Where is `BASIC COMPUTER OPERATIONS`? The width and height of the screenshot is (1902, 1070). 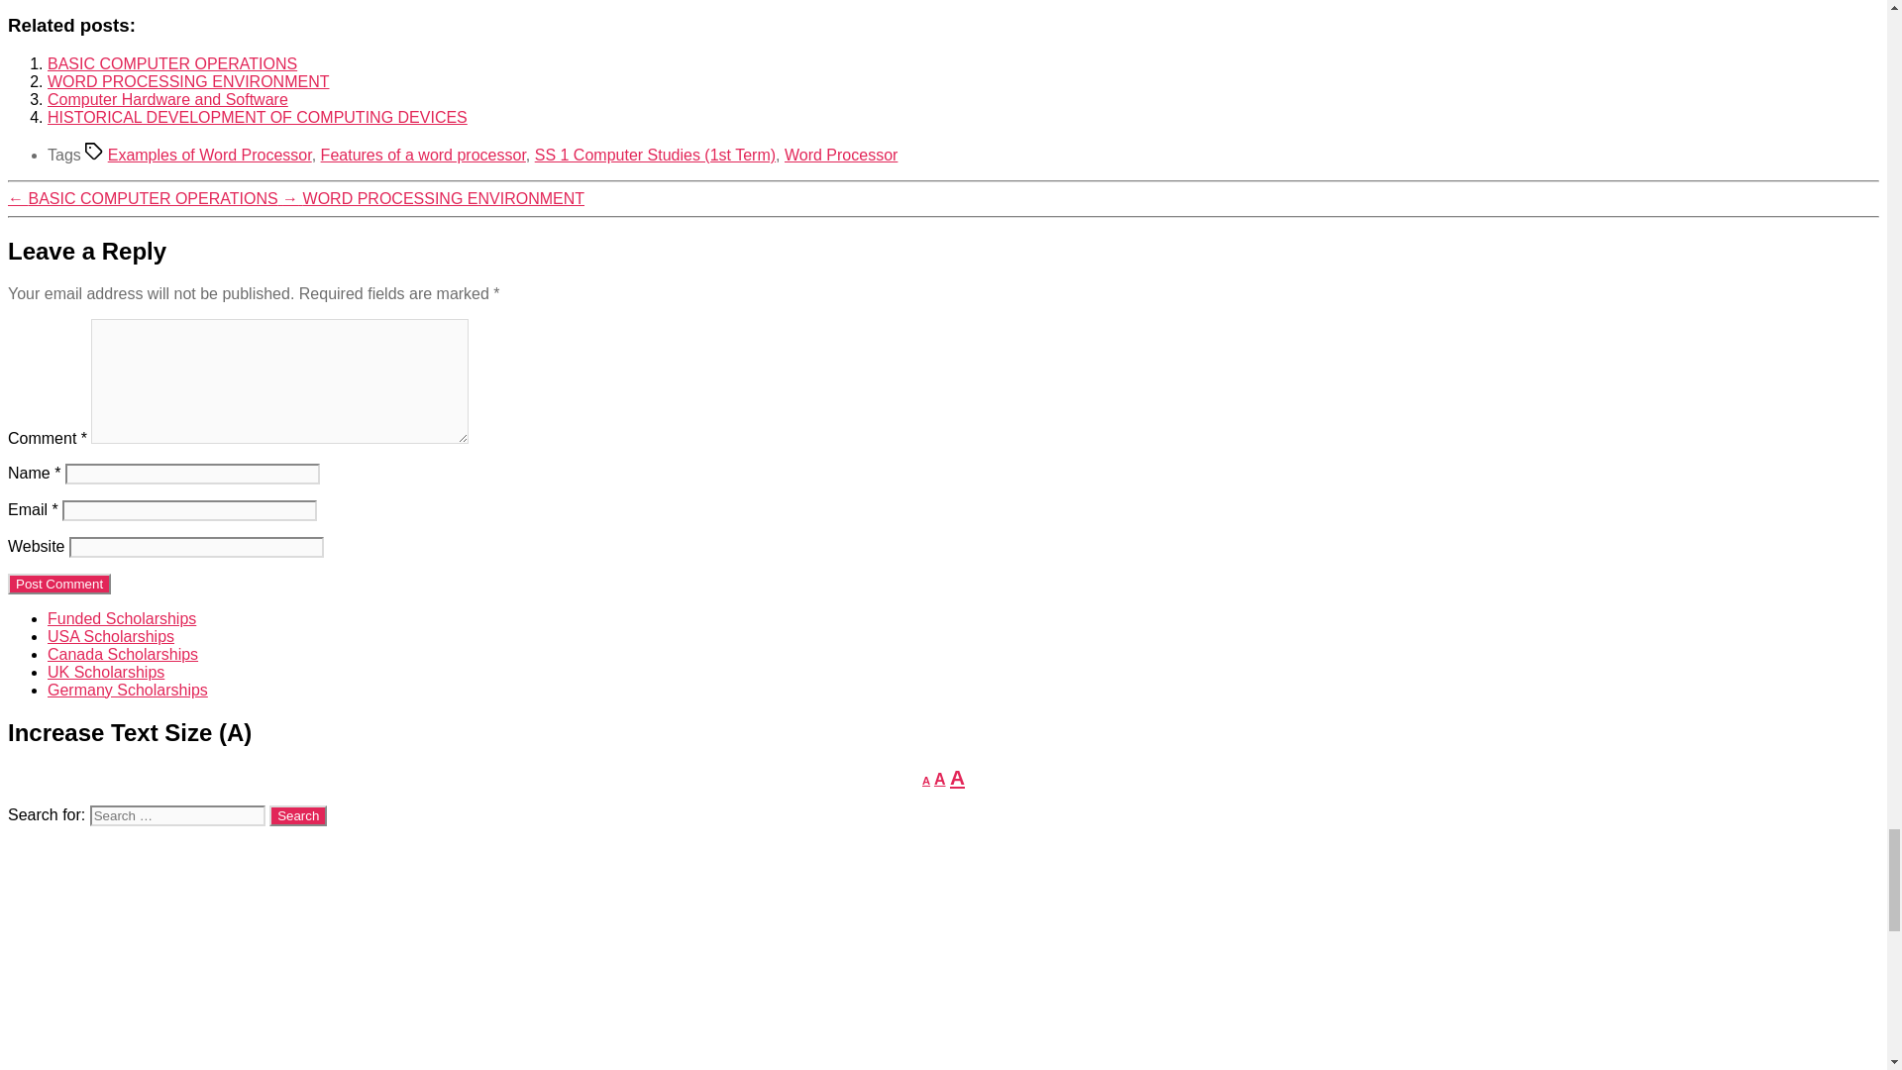
BASIC COMPUTER OPERATIONS is located at coordinates (172, 63).